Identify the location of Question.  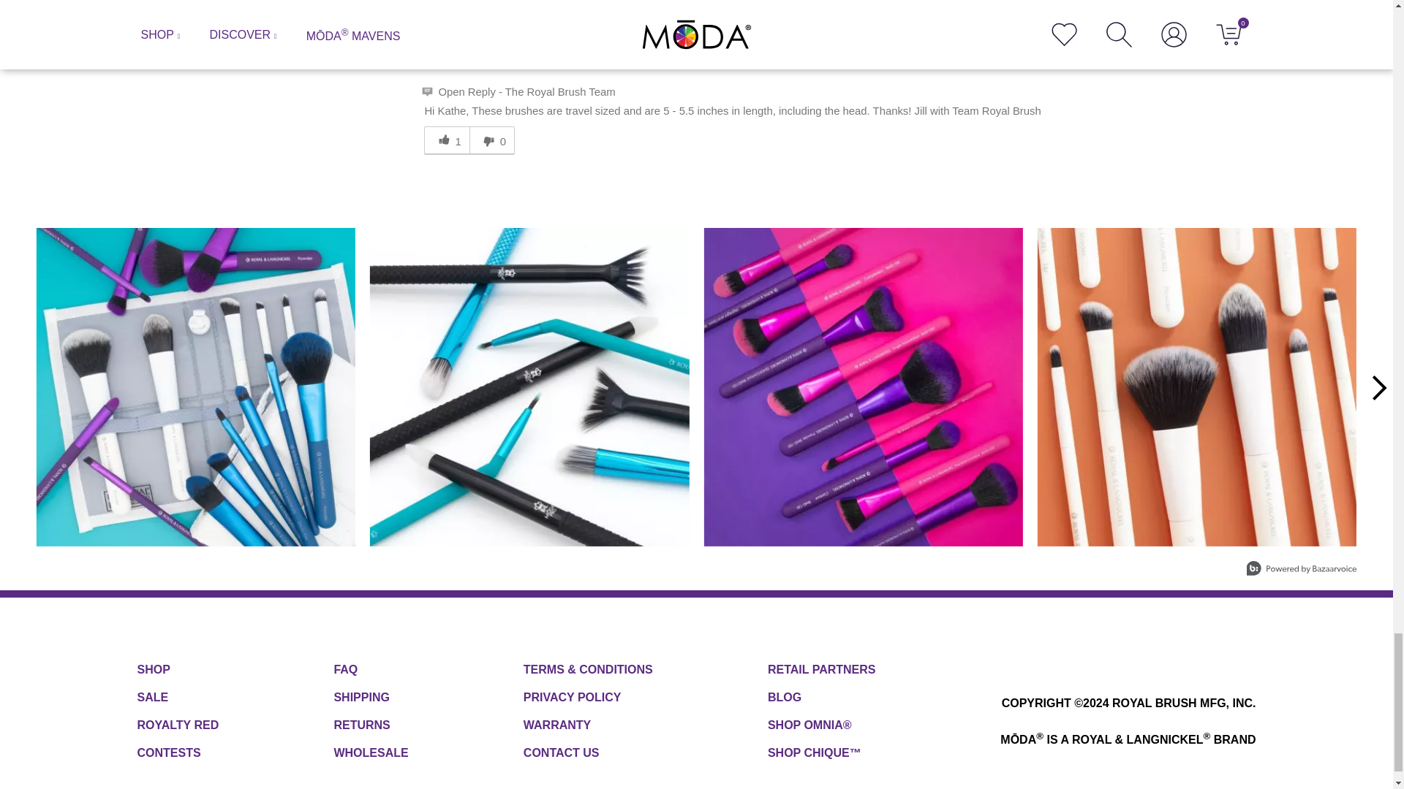
(412, 23).